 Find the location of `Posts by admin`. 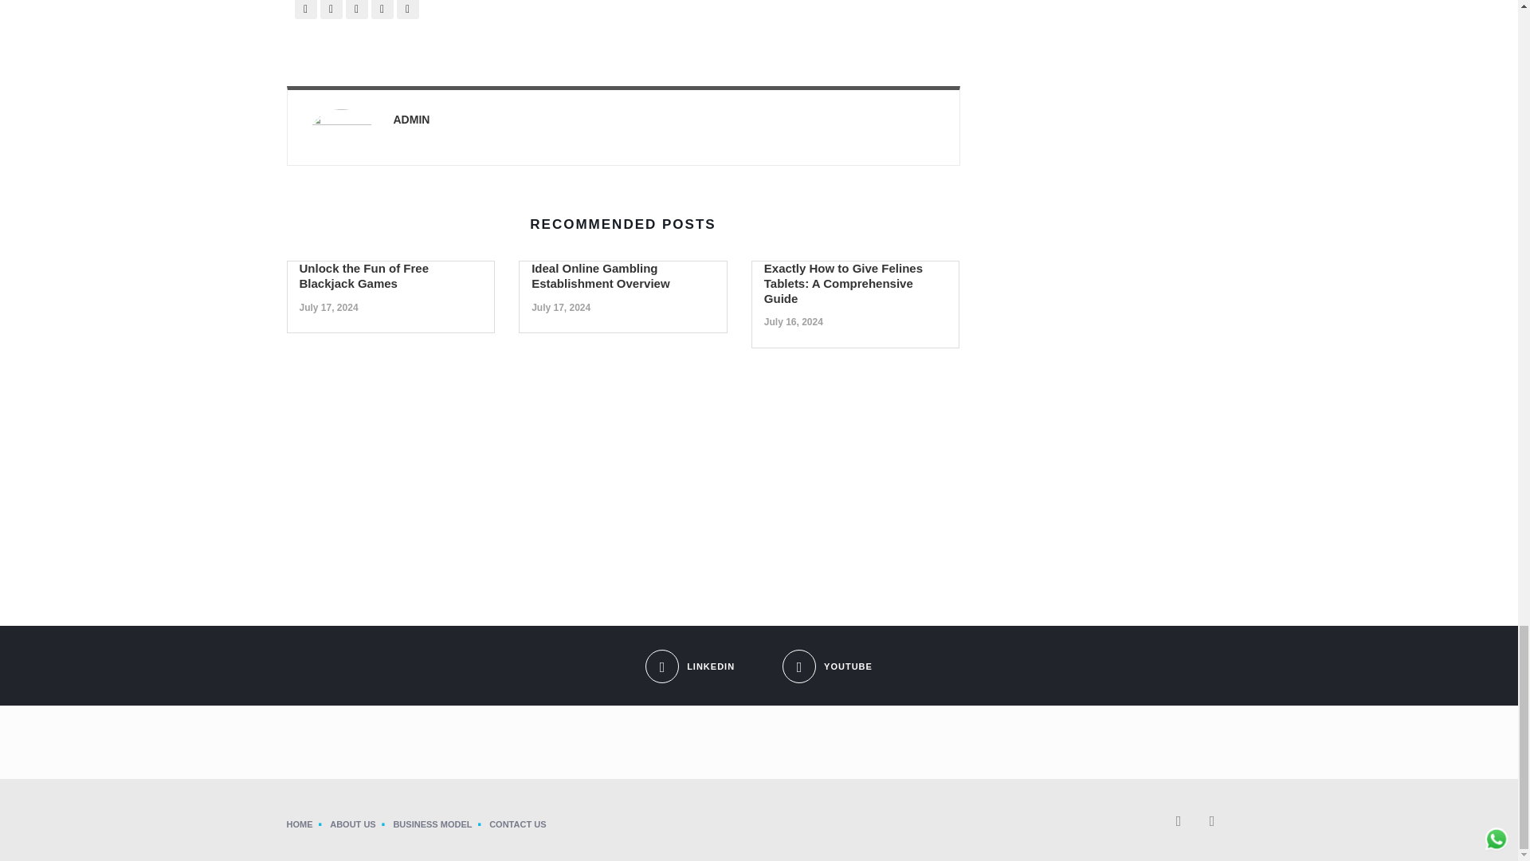

Posts by admin is located at coordinates (411, 119).